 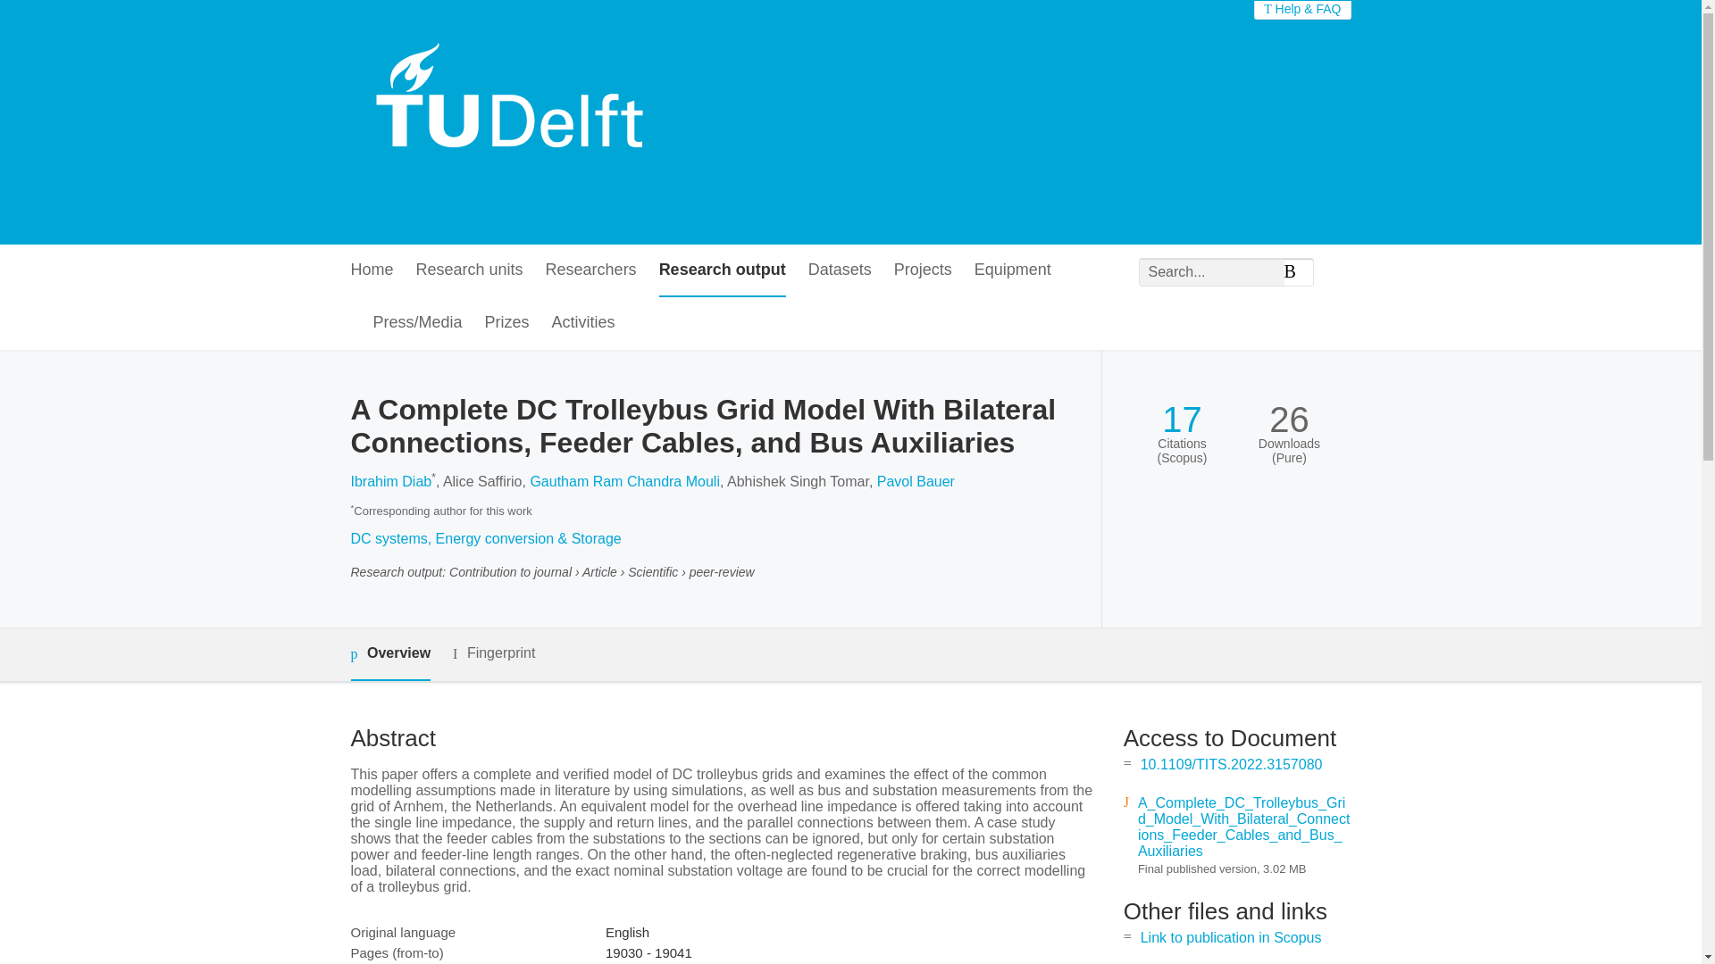 I want to click on Ibrahim Diab, so click(x=390, y=481).